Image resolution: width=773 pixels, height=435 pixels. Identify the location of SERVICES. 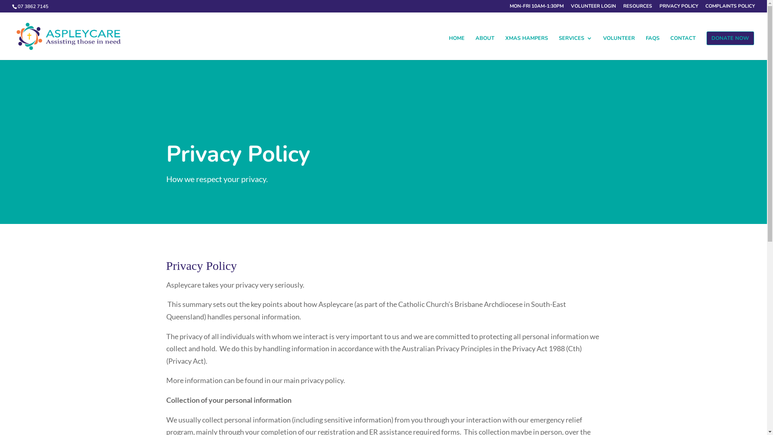
(576, 48).